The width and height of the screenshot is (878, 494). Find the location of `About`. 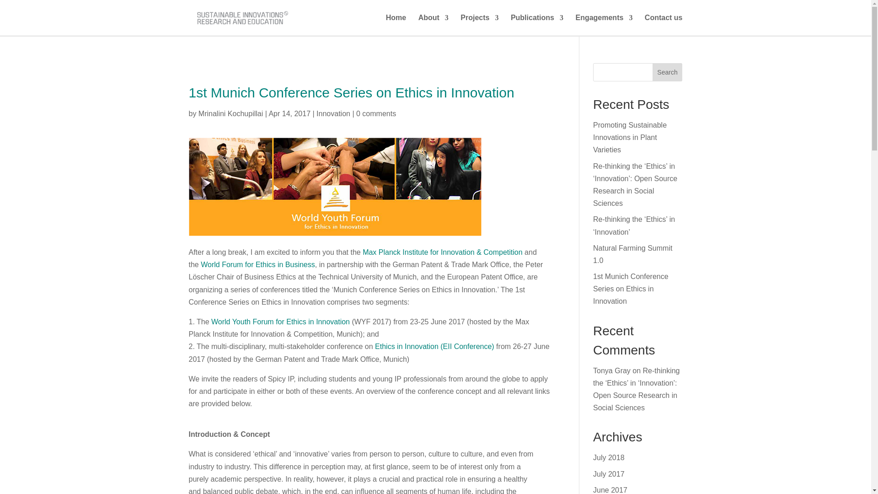

About is located at coordinates (434, 25).